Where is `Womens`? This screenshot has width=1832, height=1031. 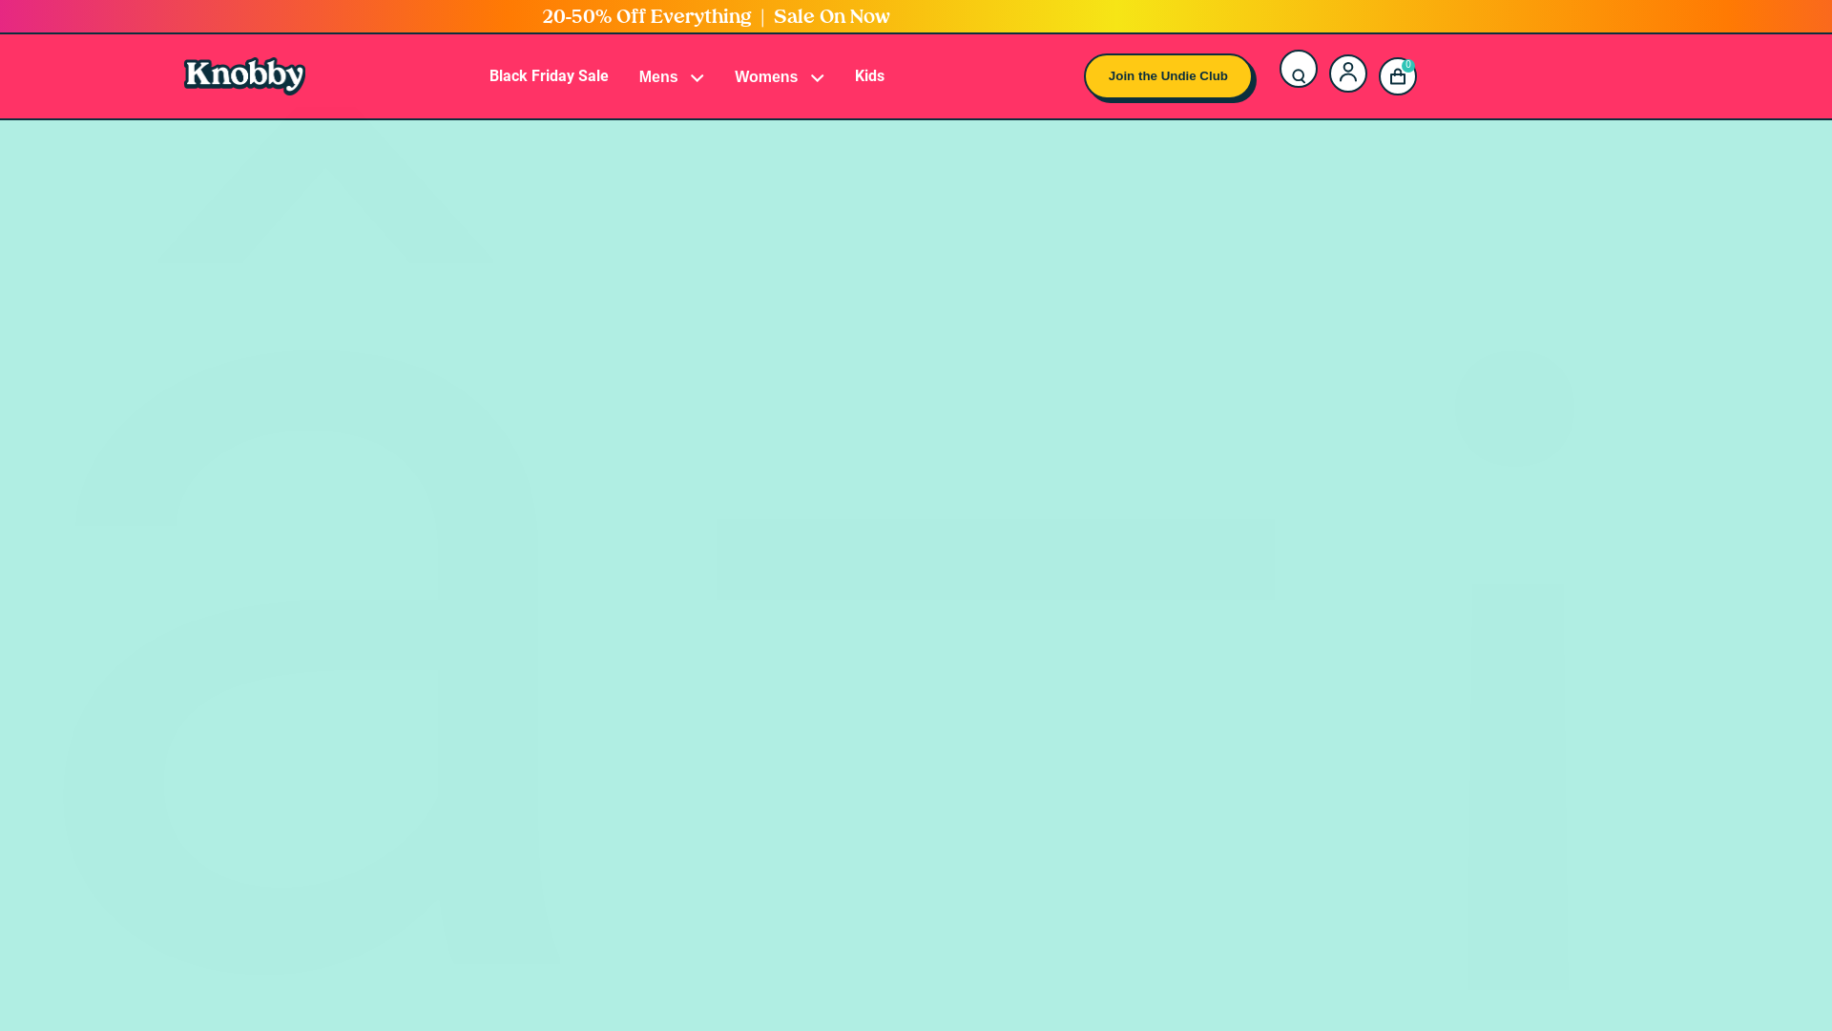
Womens is located at coordinates (780, 76).